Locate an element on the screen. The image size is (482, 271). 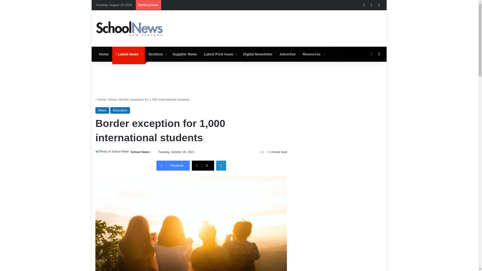
Latest Print Issue is located at coordinates (220, 54).